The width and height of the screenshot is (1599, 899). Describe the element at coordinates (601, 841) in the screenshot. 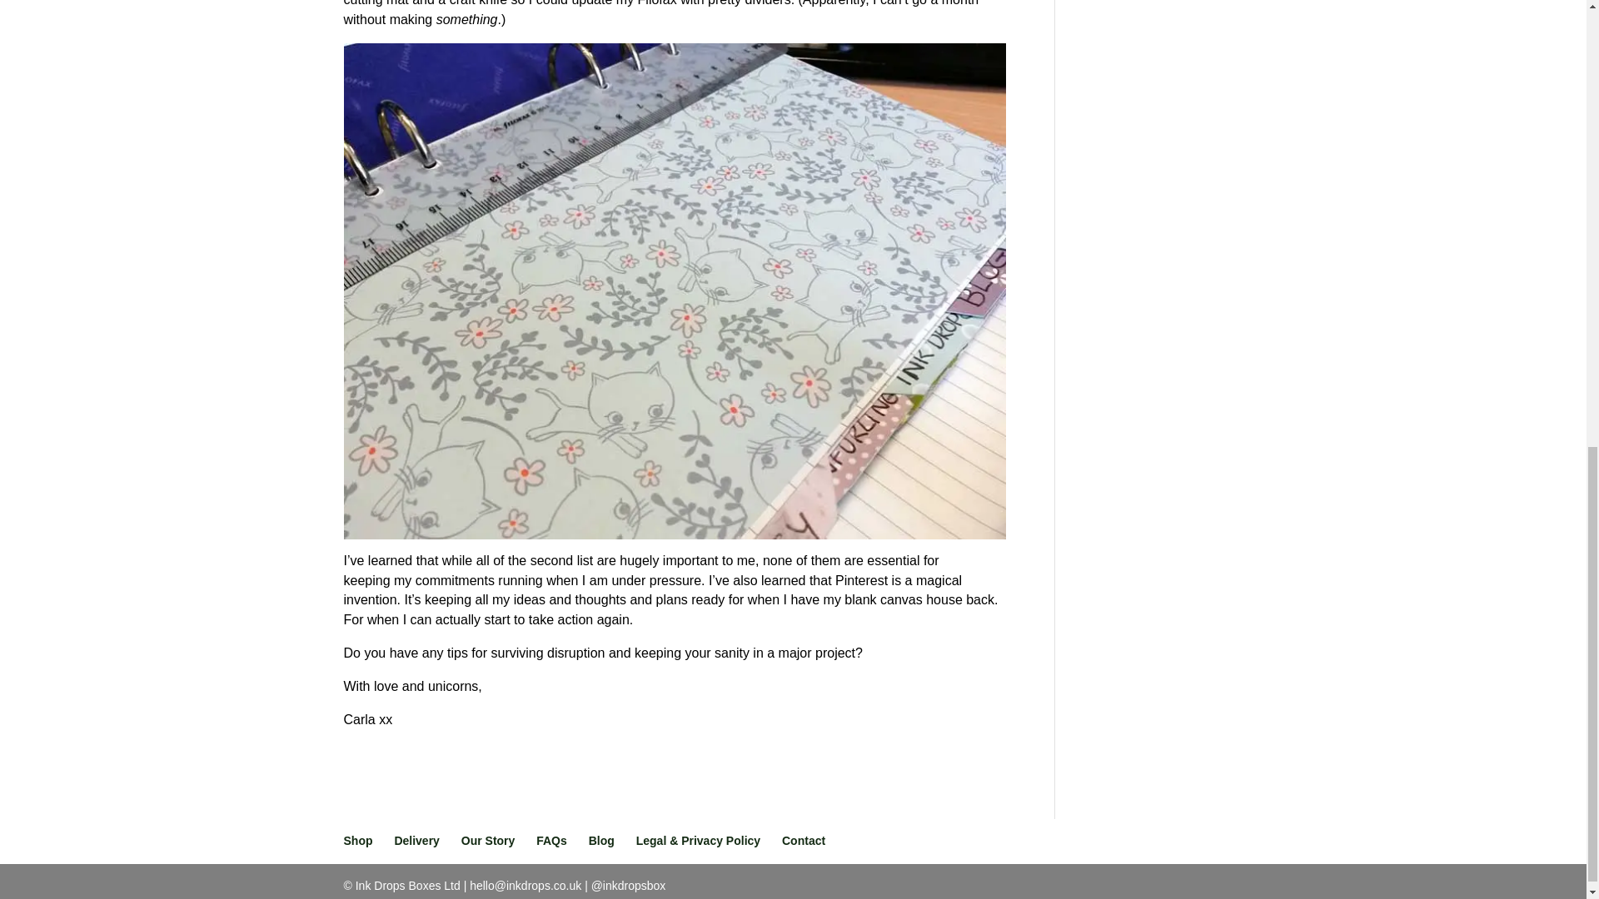

I see `Blog` at that location.